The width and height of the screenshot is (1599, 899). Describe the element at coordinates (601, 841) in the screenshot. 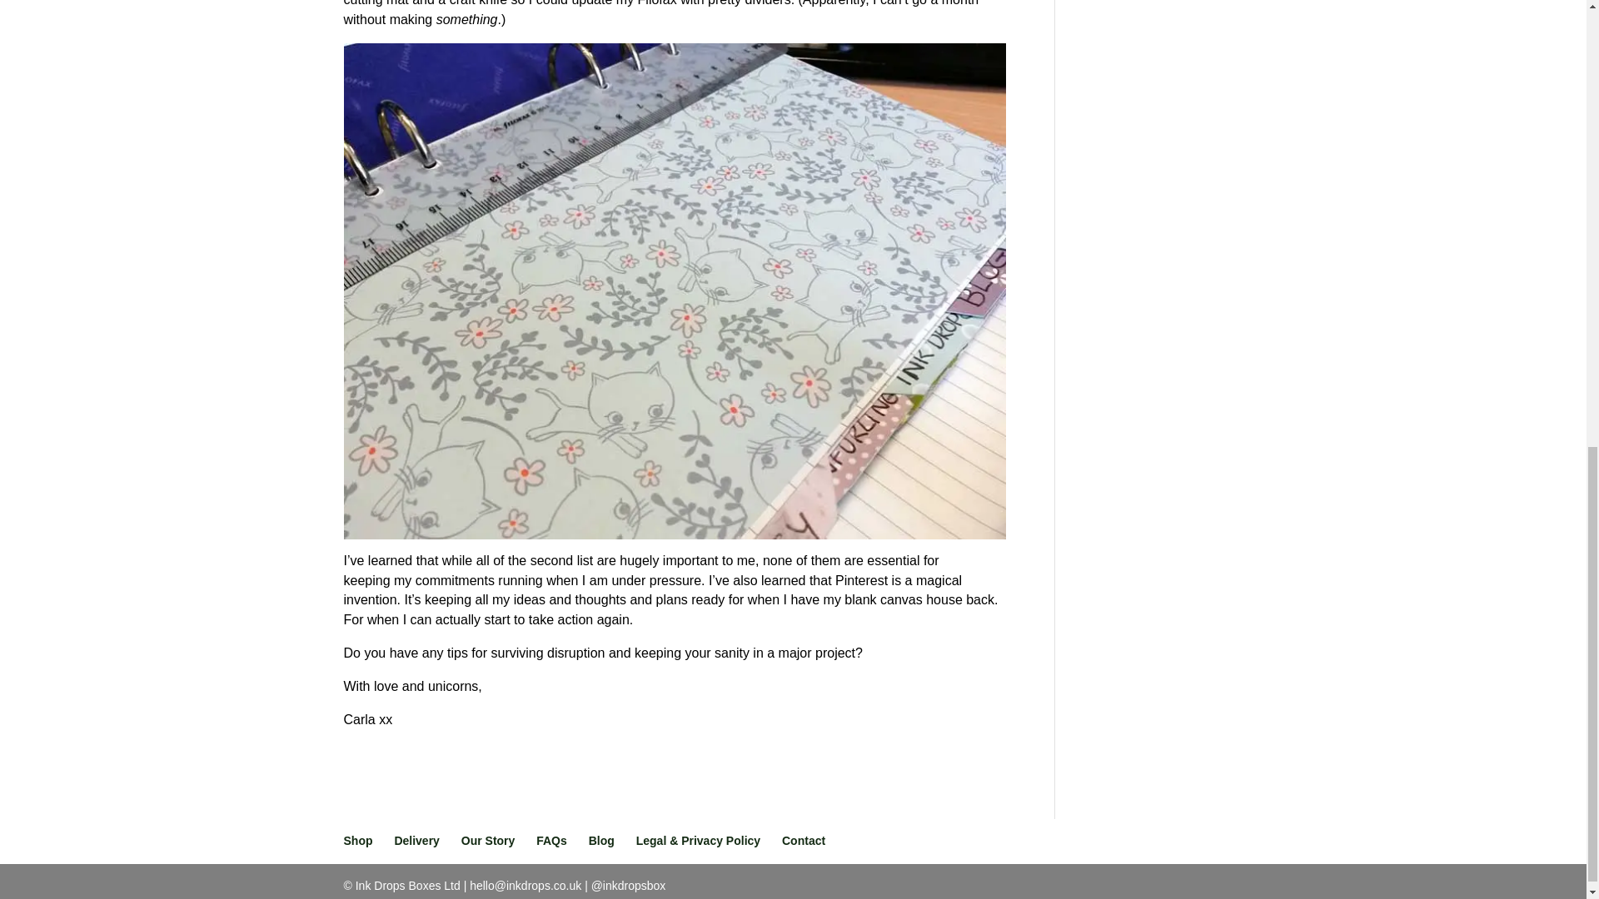

I see `Blog` at that location.